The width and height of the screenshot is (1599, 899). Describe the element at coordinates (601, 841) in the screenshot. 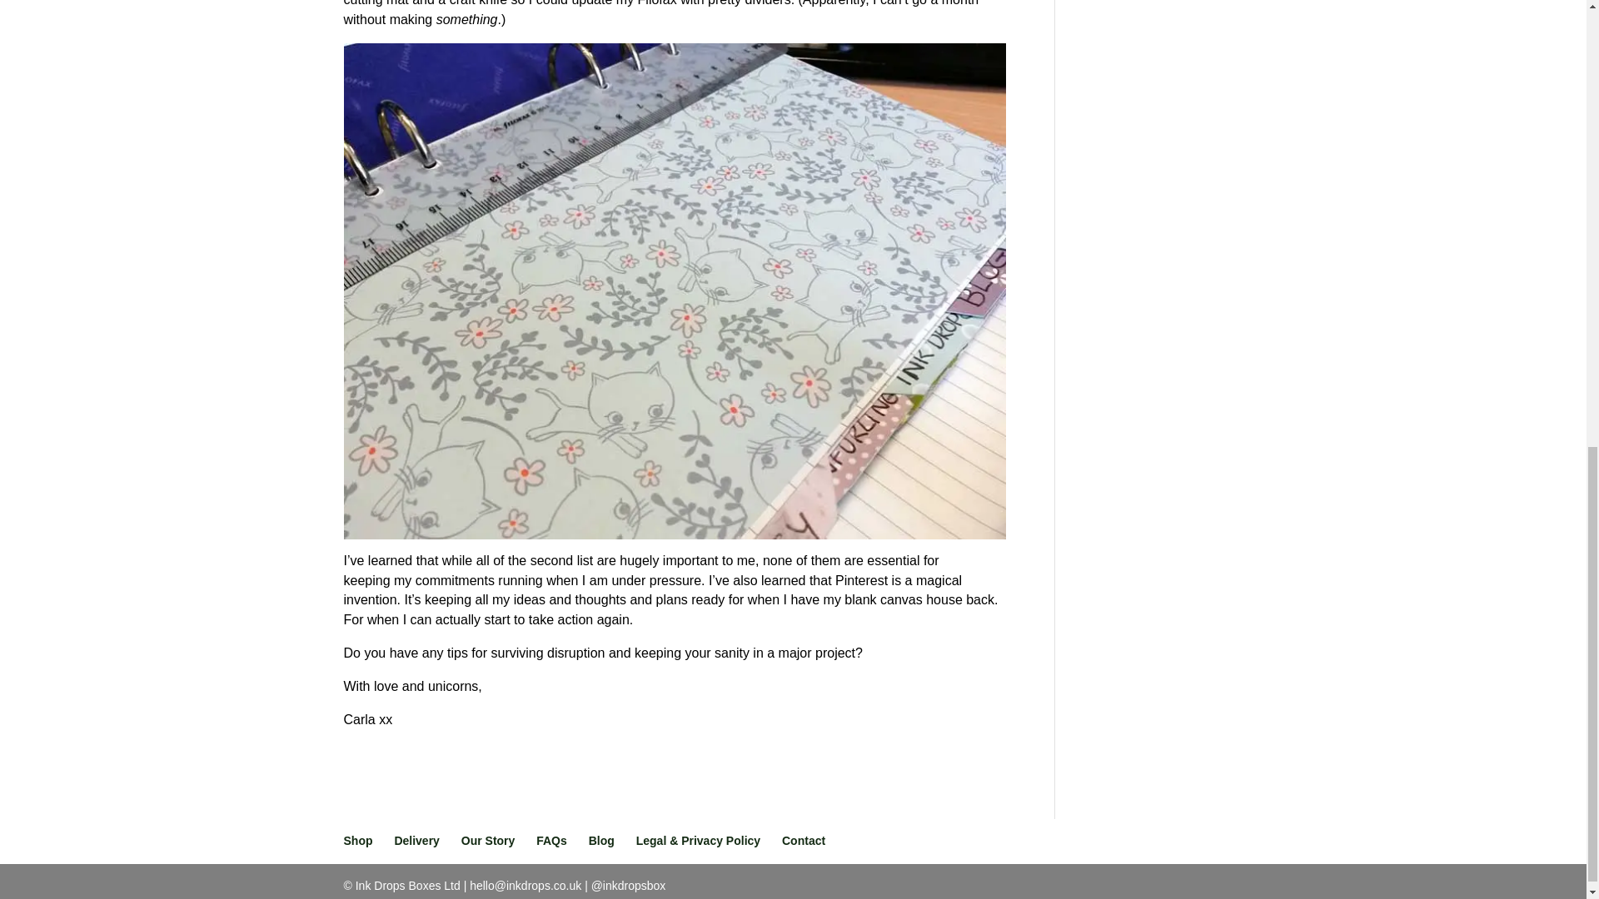

I see `Blog` at that location.